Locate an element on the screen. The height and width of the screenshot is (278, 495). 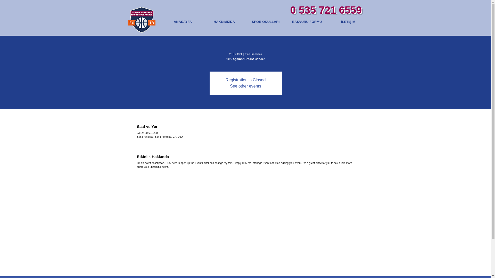
ANASAYFA is located at coordinates (183, 22).